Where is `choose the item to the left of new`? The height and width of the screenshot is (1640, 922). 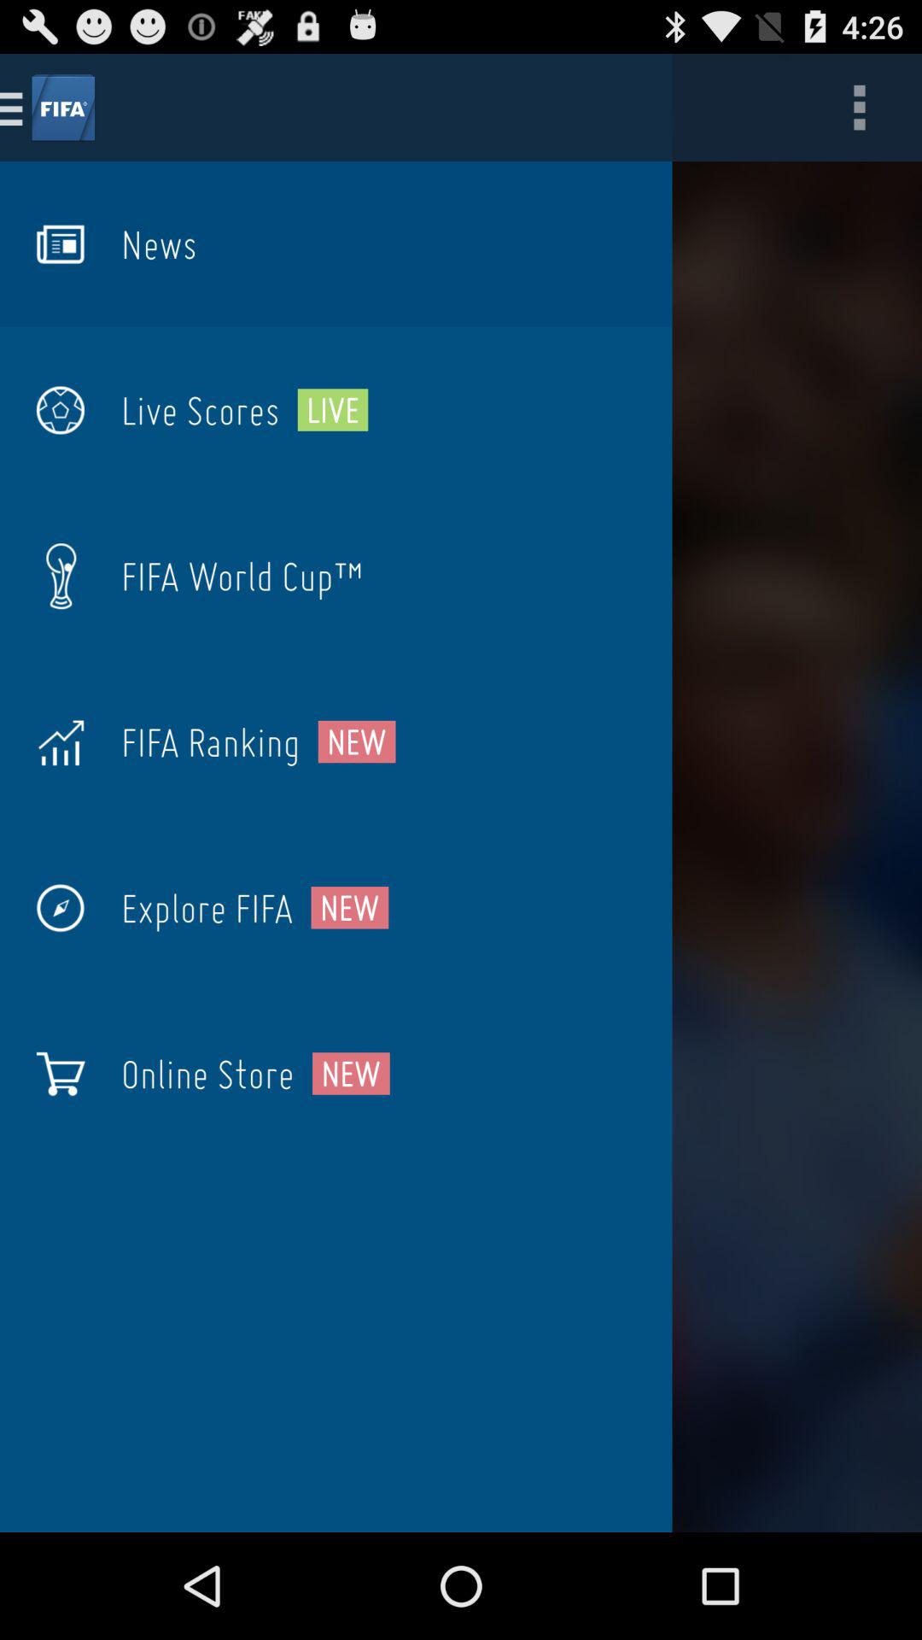 choose the item to the left of new is located at coordinates (207, 908).